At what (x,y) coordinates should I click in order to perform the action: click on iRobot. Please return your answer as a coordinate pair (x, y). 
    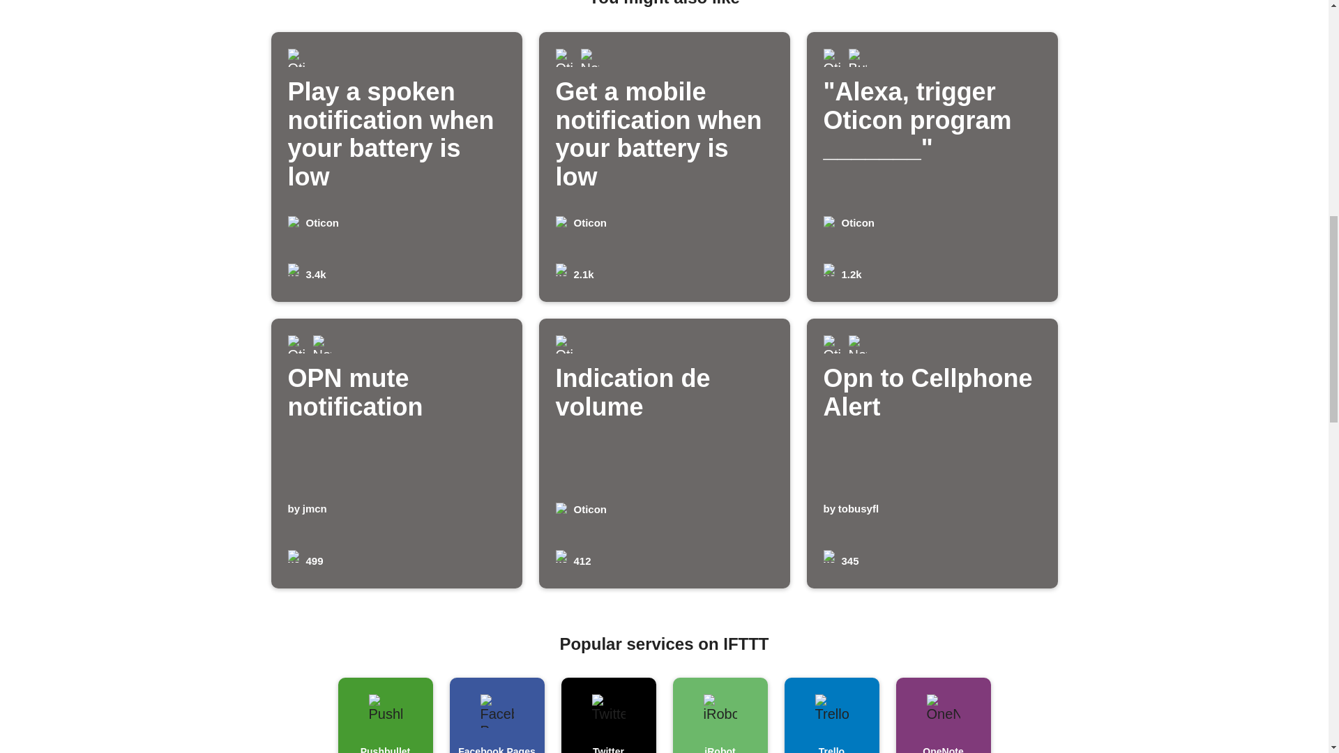
    Looking at the image, I should click on (720, 715).